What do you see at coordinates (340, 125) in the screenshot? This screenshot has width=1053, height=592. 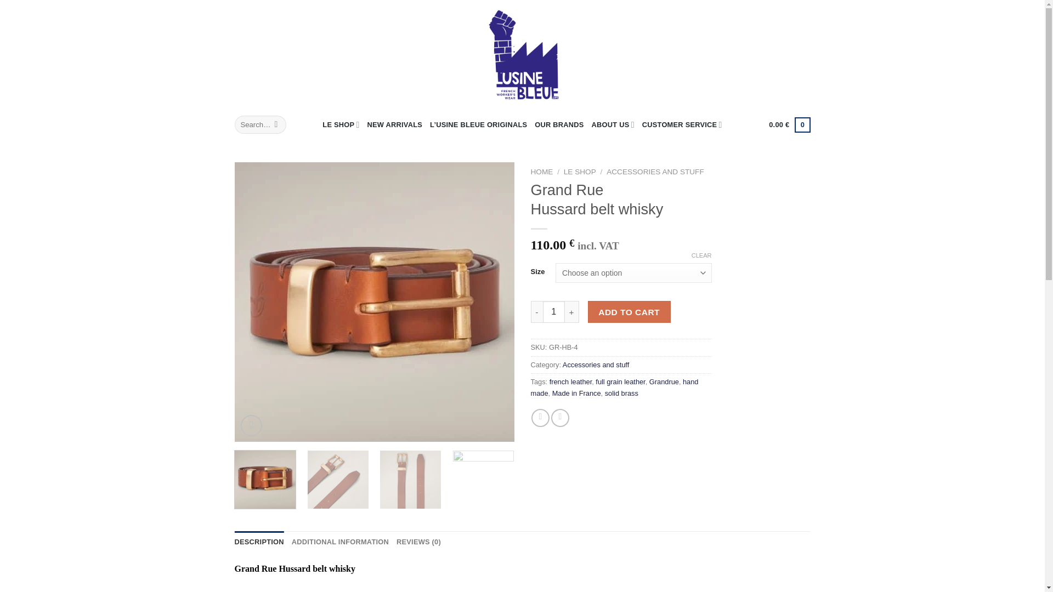 I see `LE SHOP` at bounding box center [340, 125].